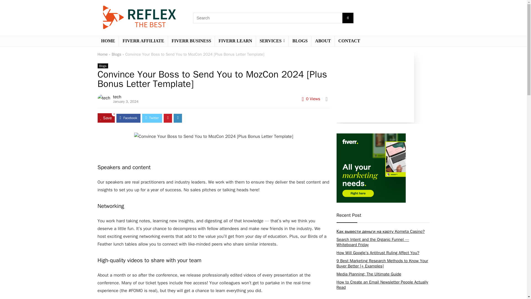 The height and width of the screenshot is (299, 531). I want to click on FIVERR LEARN, so click(235, 41).